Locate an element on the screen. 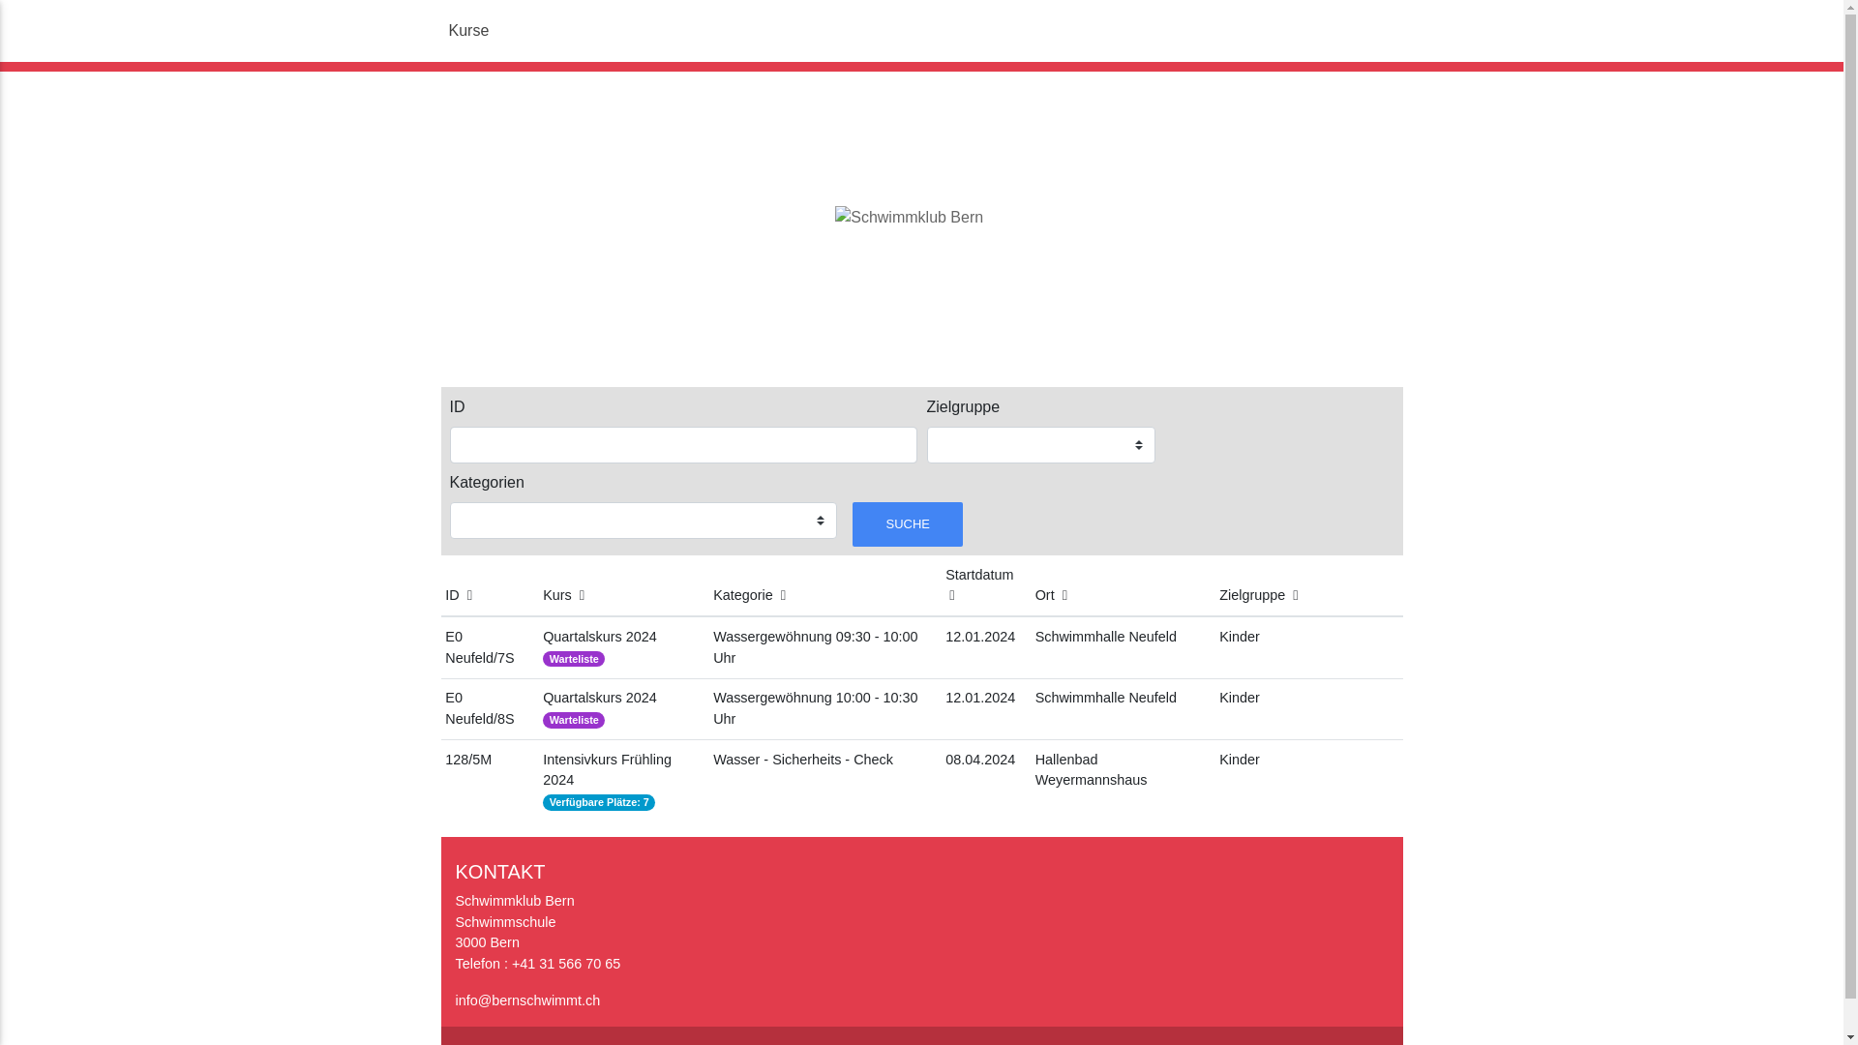 Image resolution: width=1858 pixels, height=1045 pixels. ID is located at coordinates (459, 595).